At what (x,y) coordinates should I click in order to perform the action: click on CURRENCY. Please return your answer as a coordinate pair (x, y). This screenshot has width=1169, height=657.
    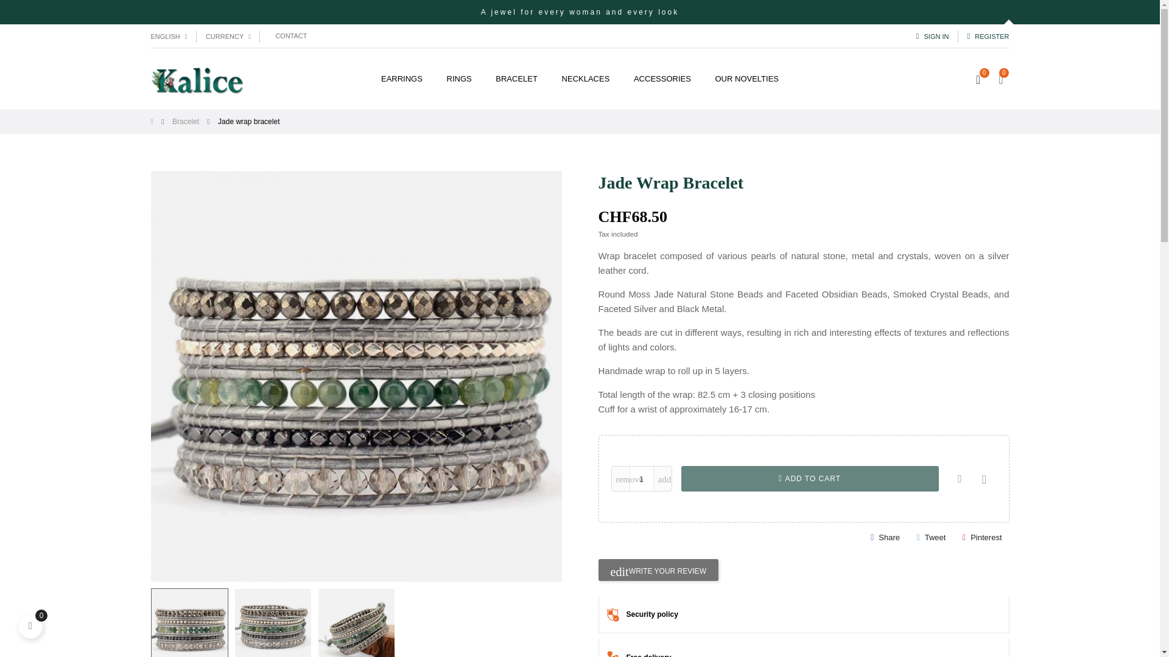
    Looking at the image, I should click on (228, 36).